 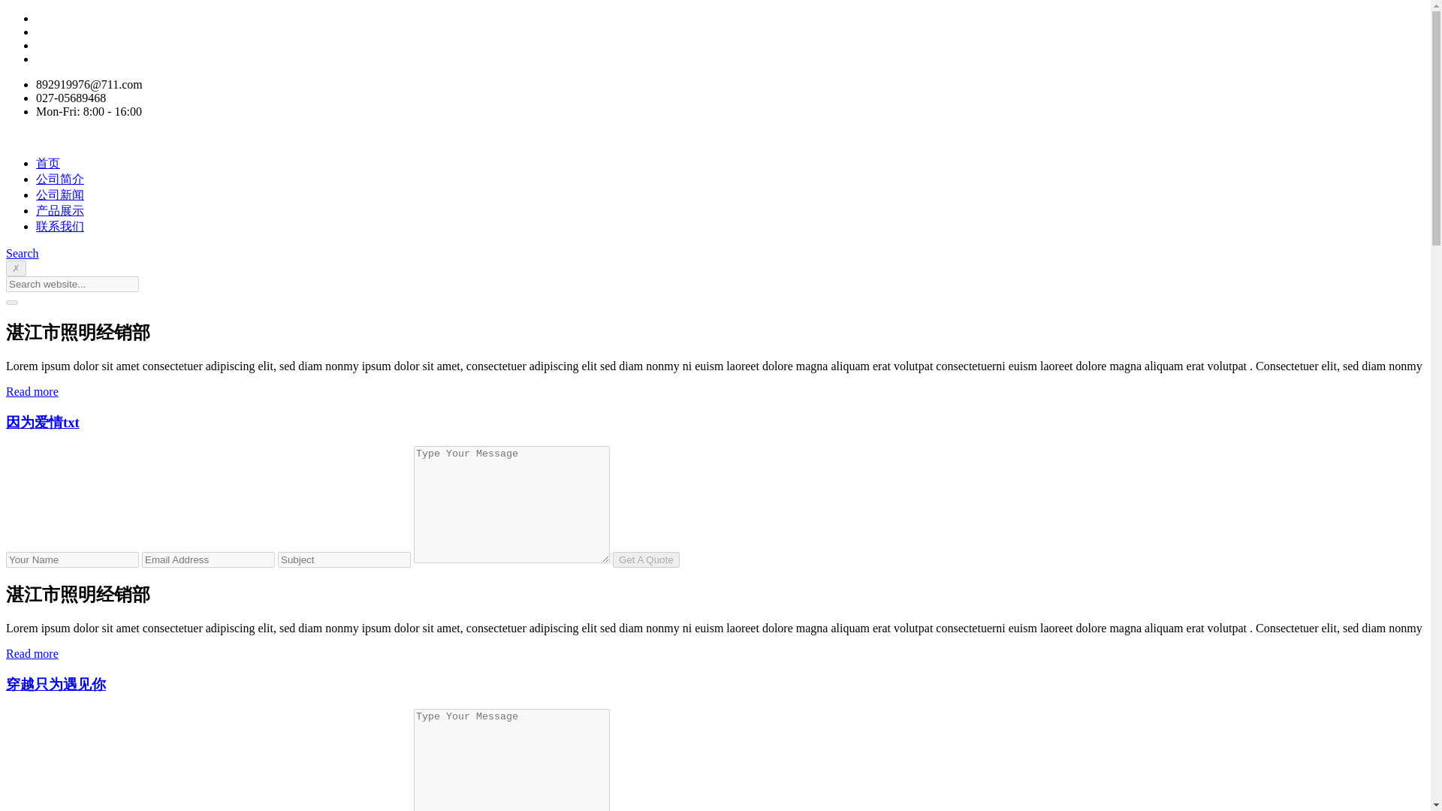 I want to click on Read more, so click(x=32, y=653).